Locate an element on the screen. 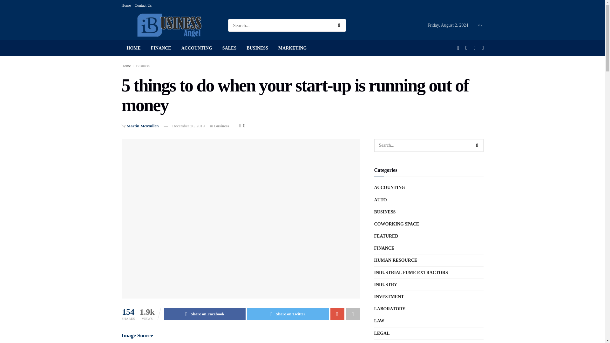 This screenshot has height=343, width=610. ACCOUNTING is located at coordinates (196, 48).